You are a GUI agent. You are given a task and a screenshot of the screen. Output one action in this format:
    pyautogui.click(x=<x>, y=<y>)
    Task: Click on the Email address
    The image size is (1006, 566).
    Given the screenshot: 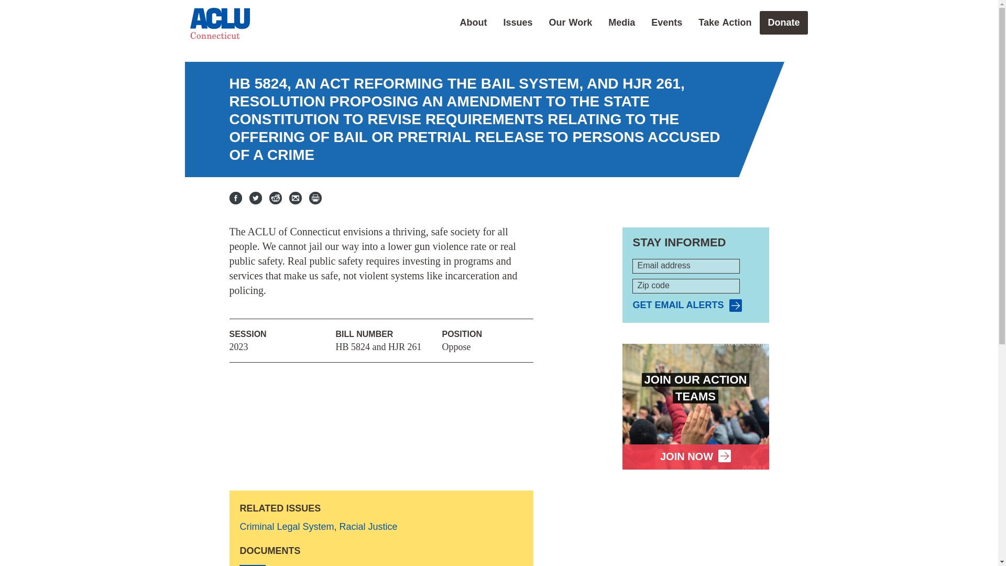 What is the action you would take?
    pyautogui.click(x=686, y=266)
    